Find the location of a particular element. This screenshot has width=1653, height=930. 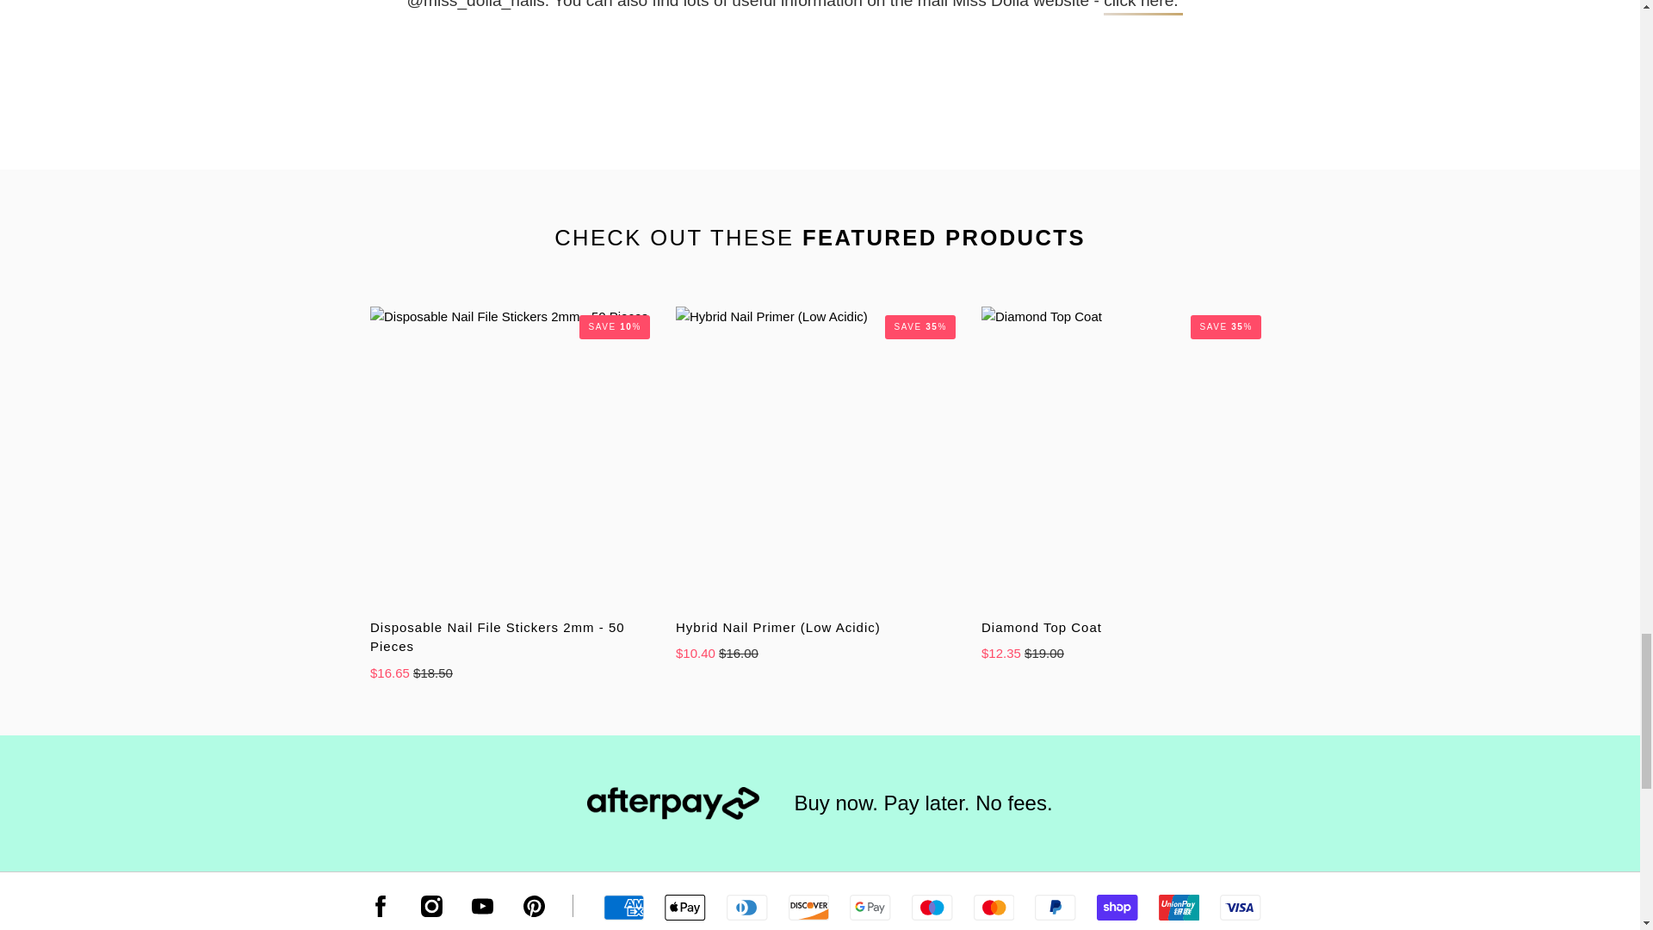

Discover is located at coordinates (808, 908).